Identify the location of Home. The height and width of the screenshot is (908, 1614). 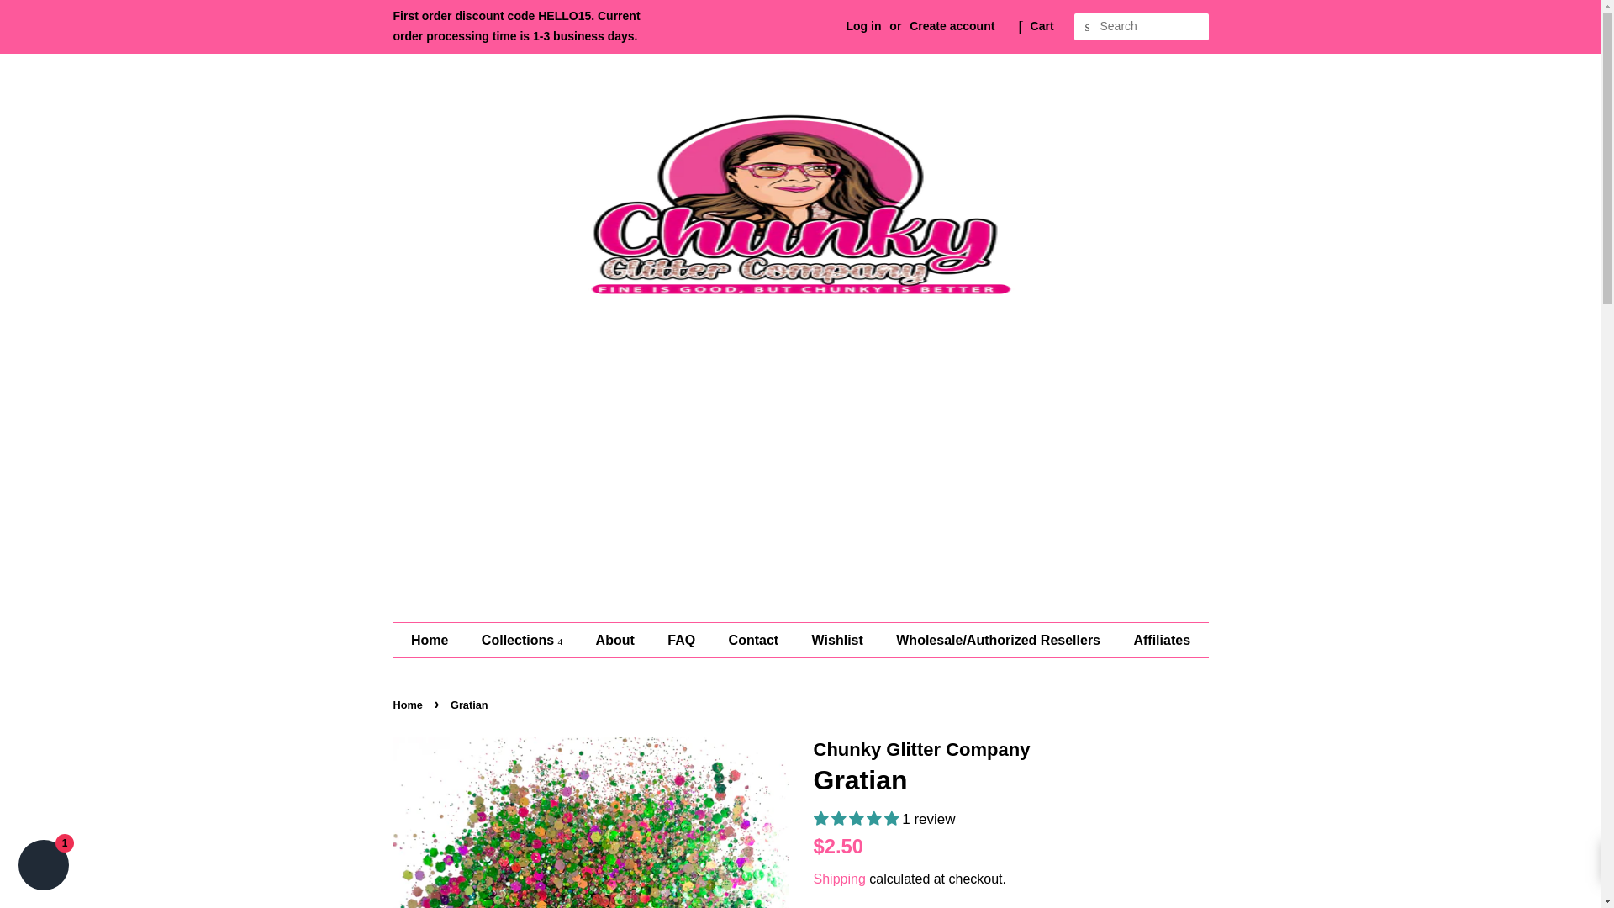
(437, 639).